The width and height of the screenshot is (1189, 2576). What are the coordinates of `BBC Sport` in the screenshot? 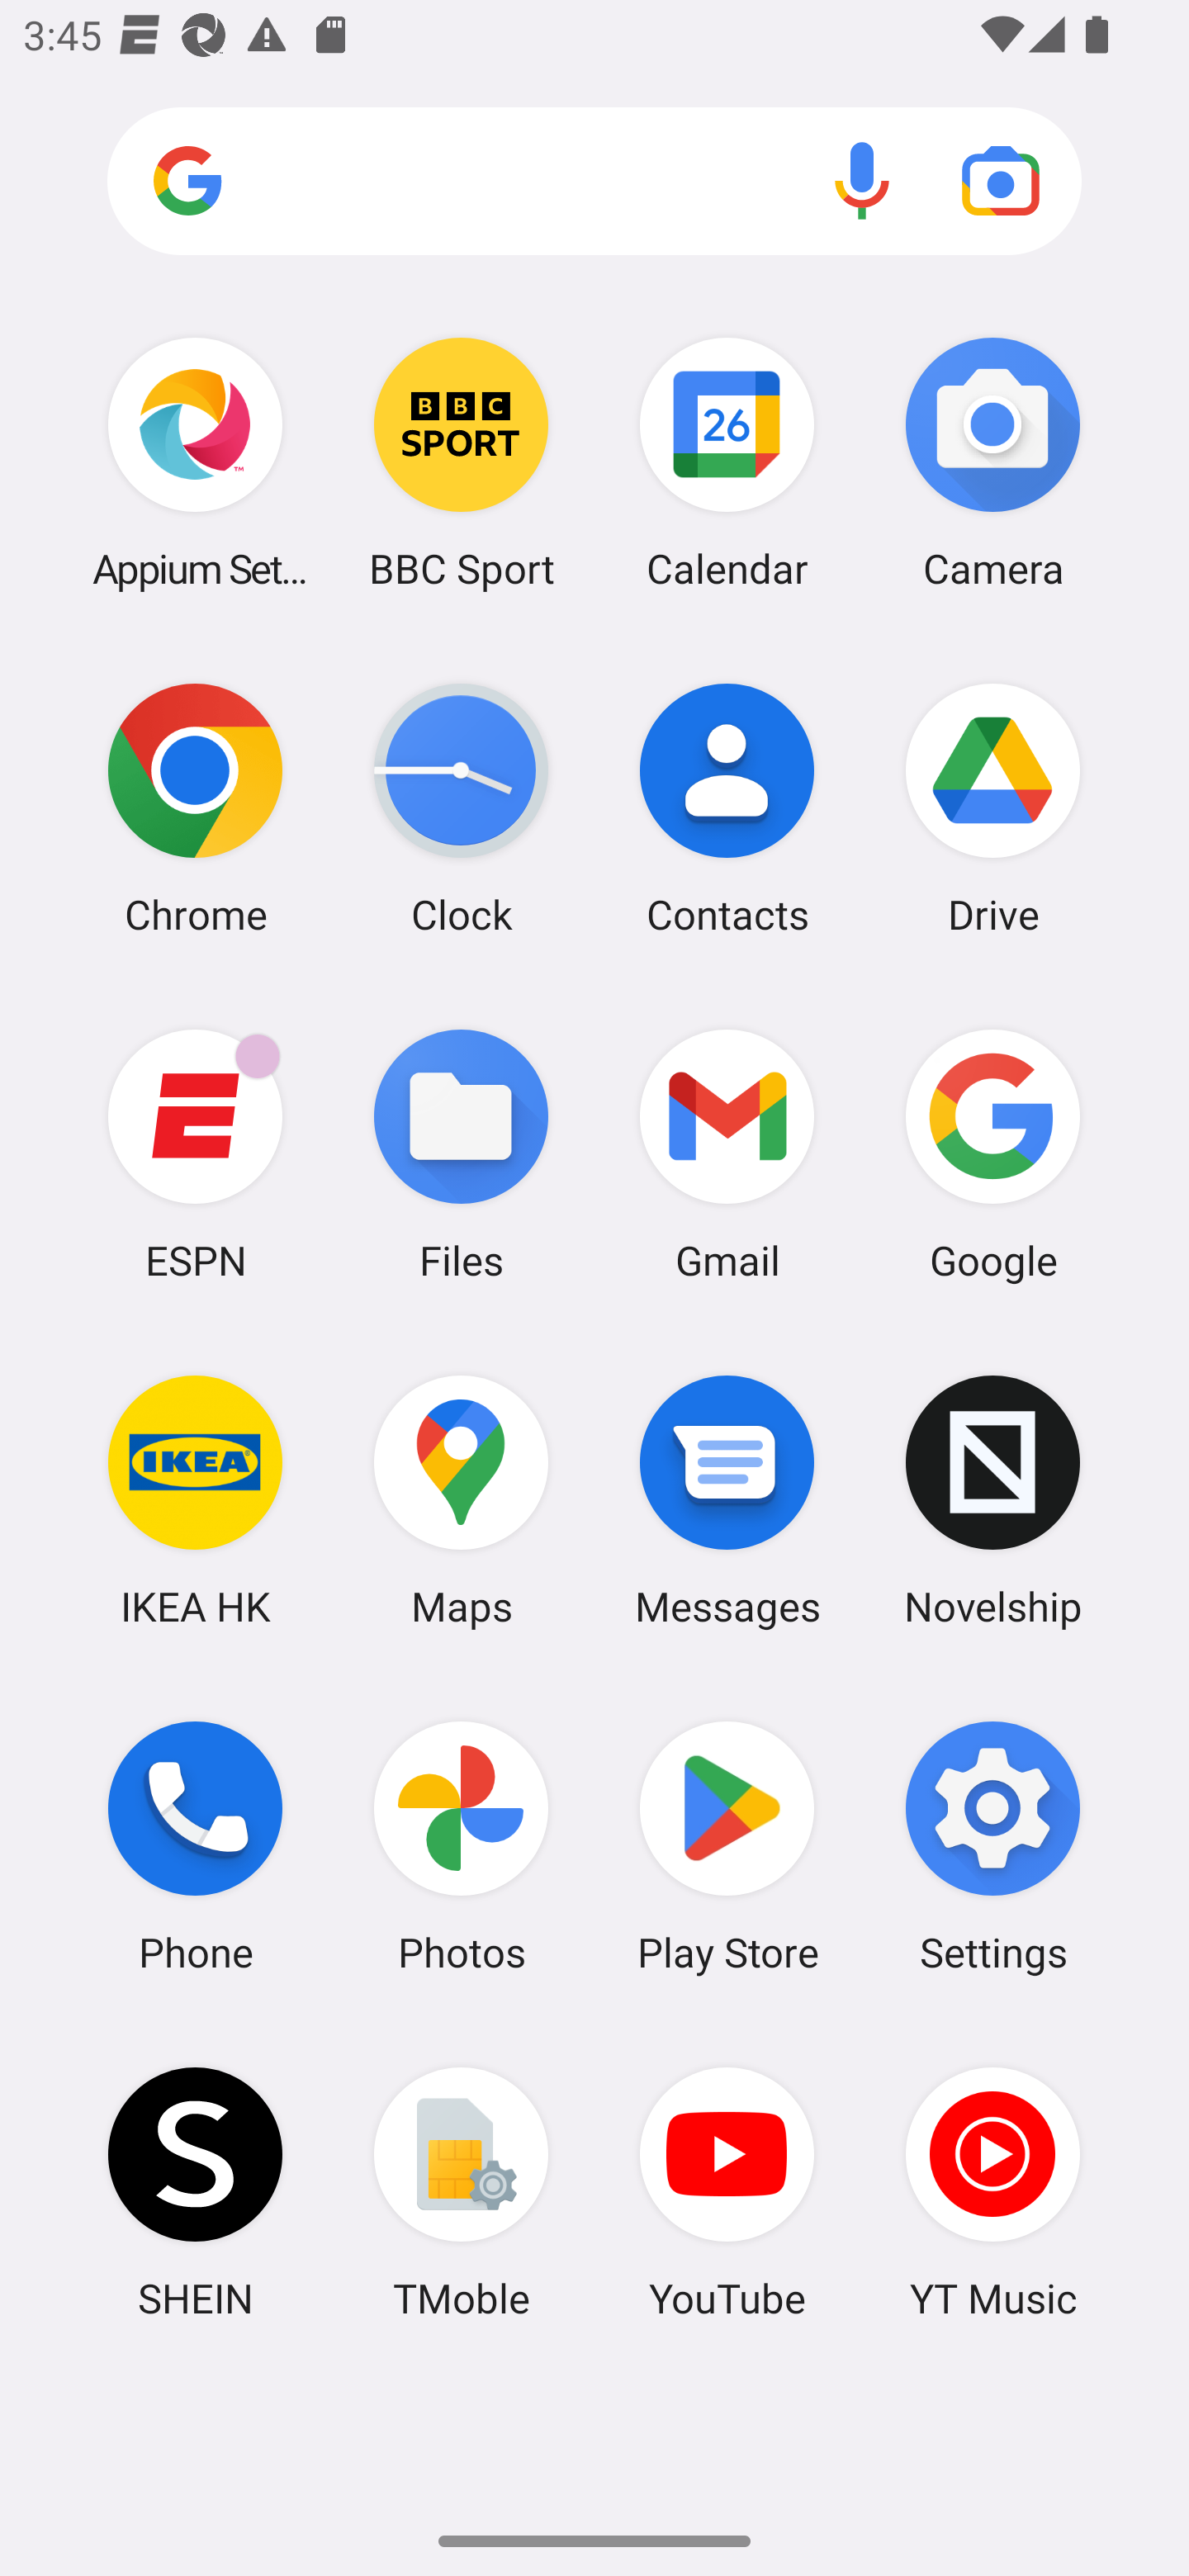 It's located at (461, 462).